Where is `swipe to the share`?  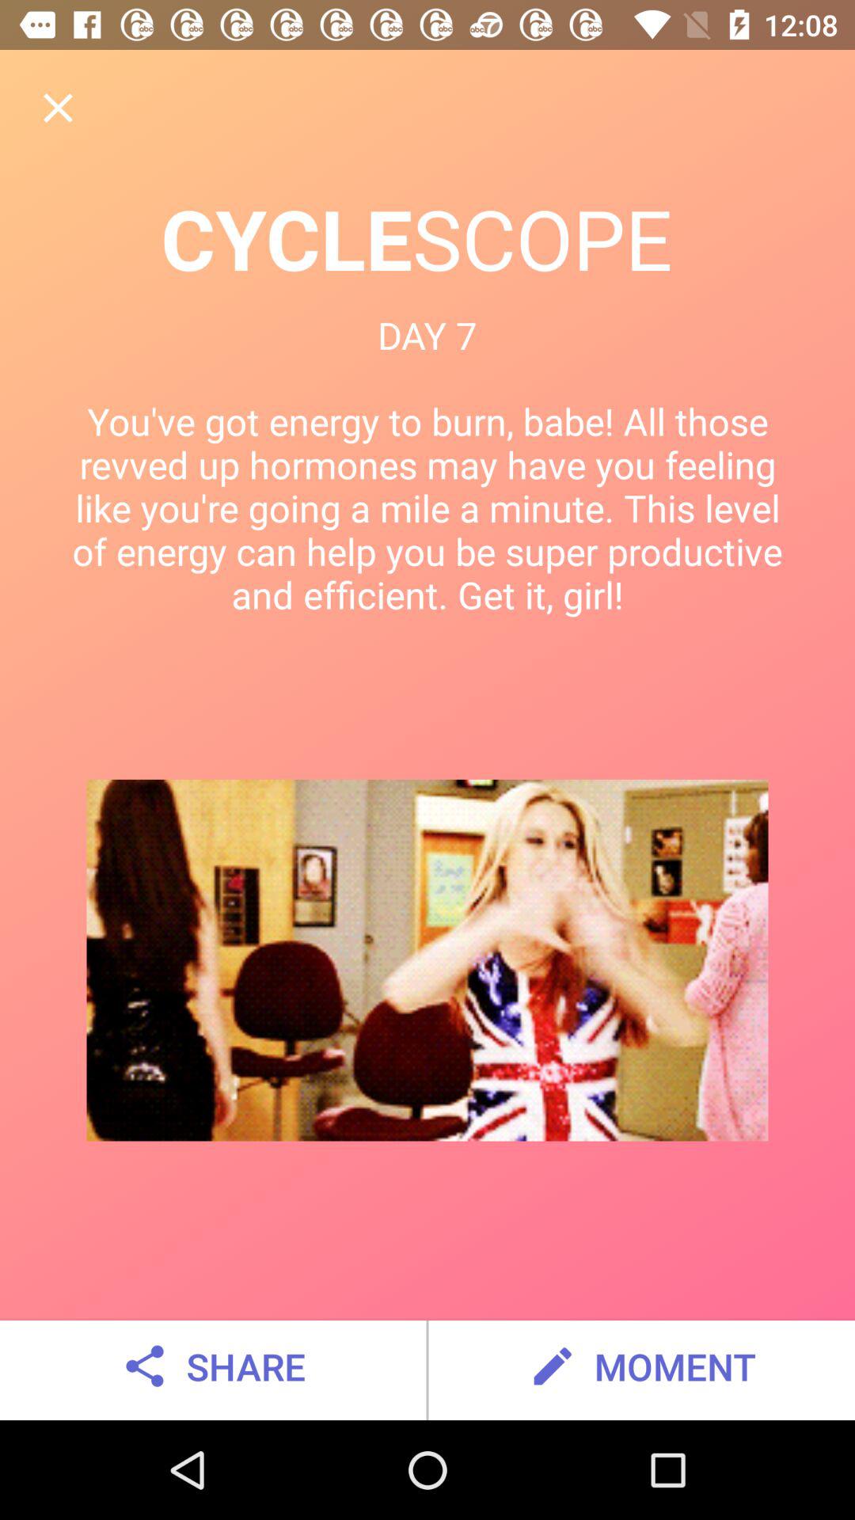
swipe to the share is located at coordinates (212, 1366).